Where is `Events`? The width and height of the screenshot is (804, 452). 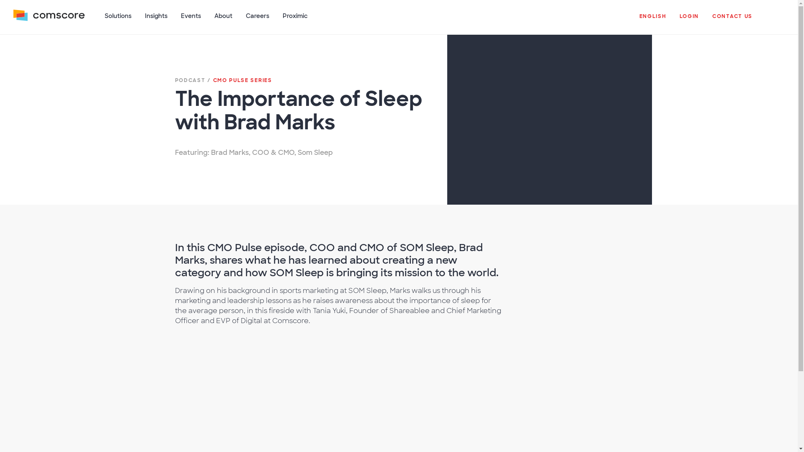
Events is located at coordinates (191, 21).